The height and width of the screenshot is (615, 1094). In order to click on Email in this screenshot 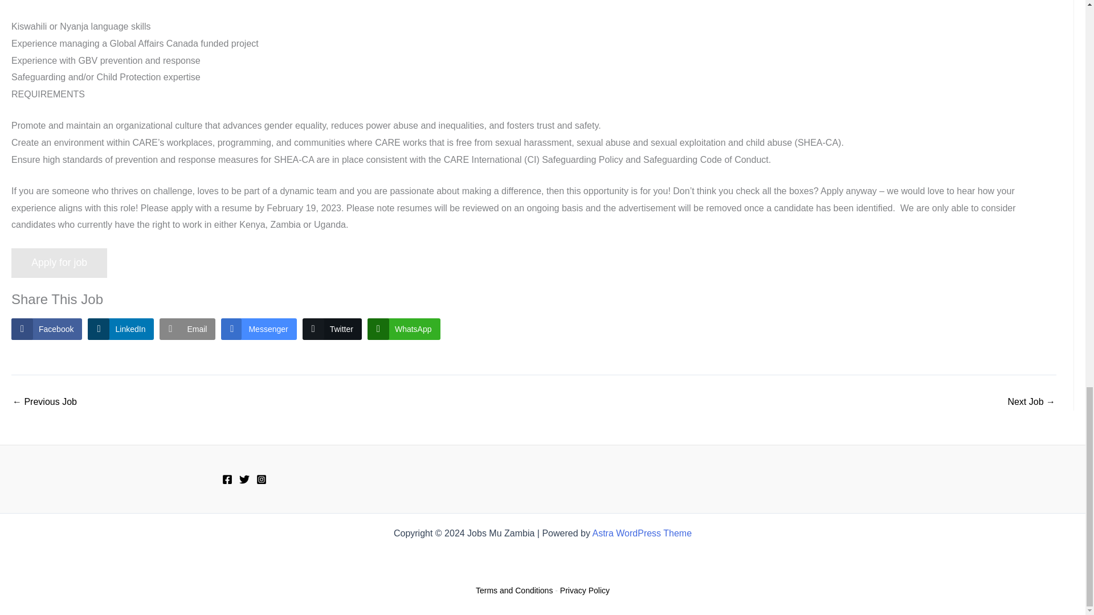, I will do `click(187, 329)`.